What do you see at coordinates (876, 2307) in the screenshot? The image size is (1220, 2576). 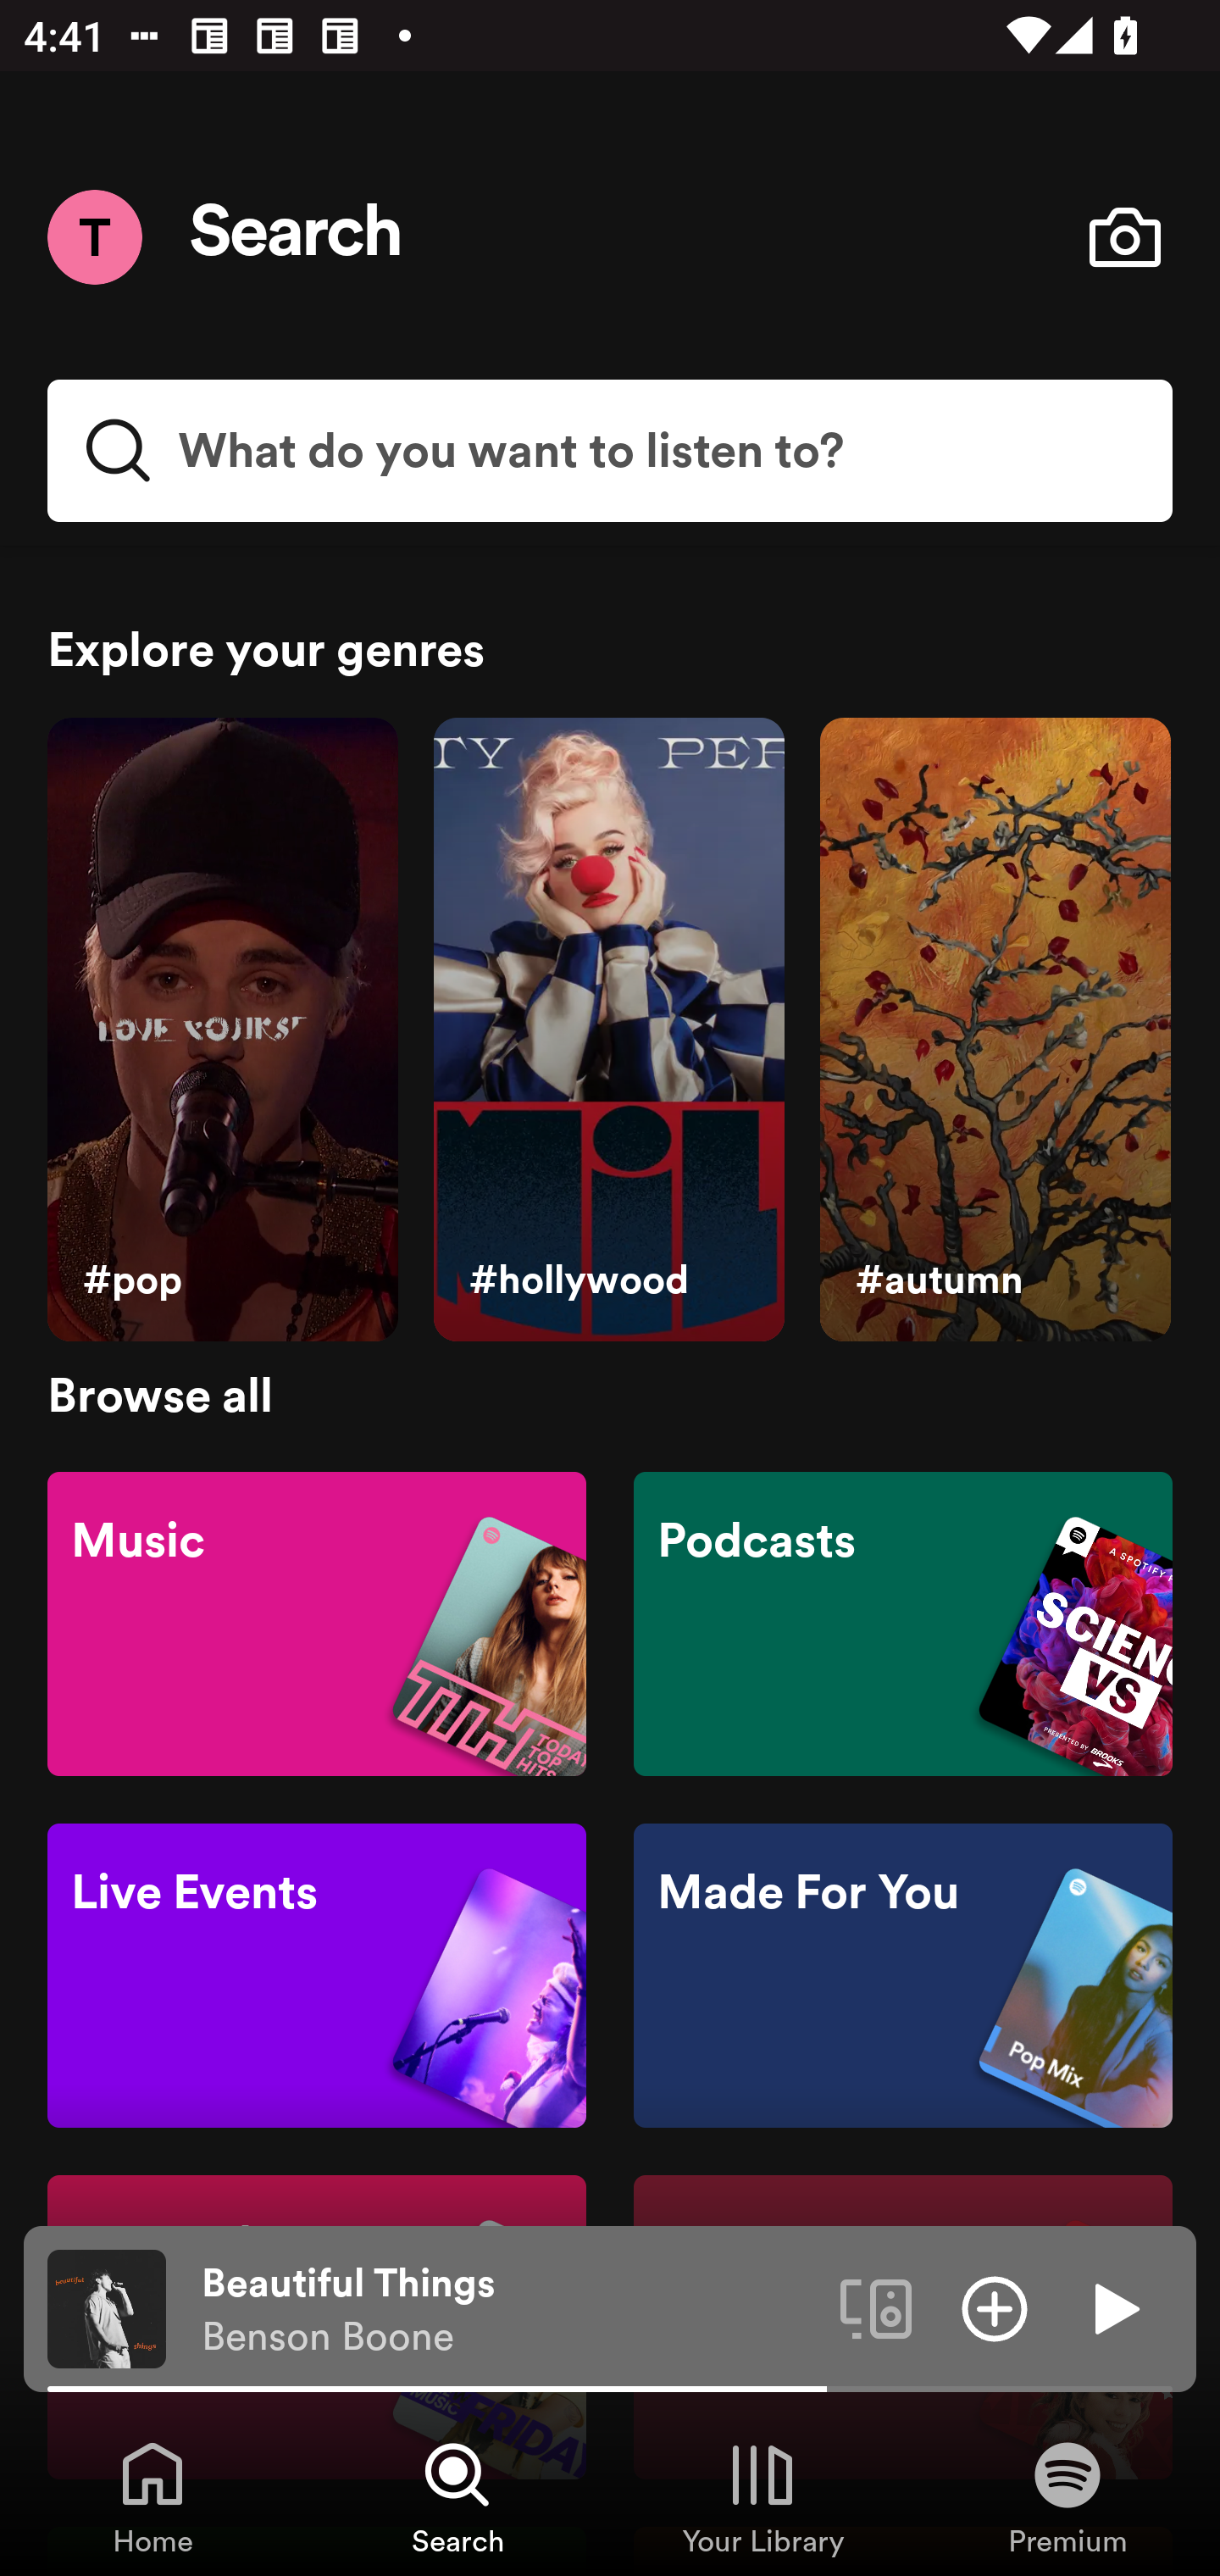 I see `Connect to a device. Opens the devices menu` at bounding box center [876, 2307].